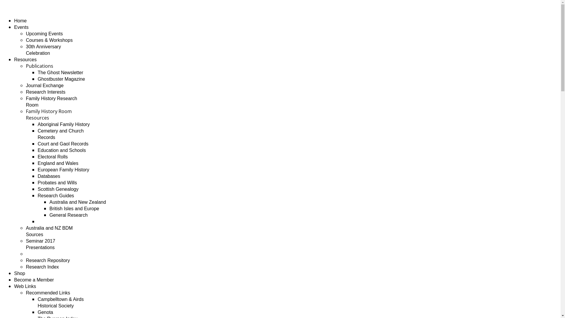 The image size is (565, 318). I want to click on 30th Anniversary Celebration, so click(44, 50).